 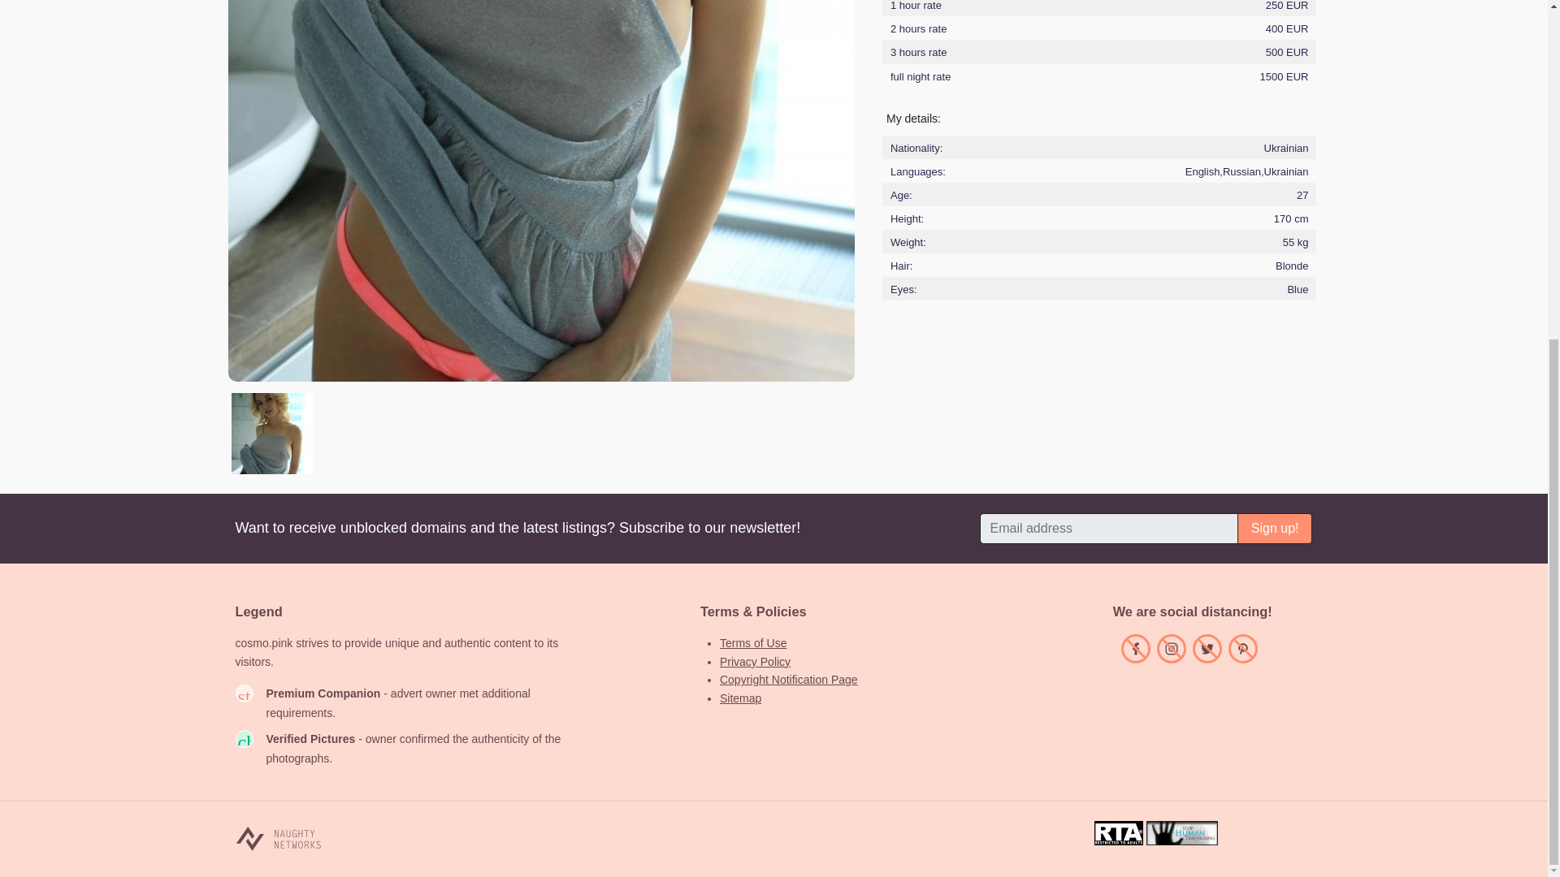 What do you see at coordinates (278, 838) in the screenshot?
I see `Part of the Naughty Networks family` at bounding box center [278, 838].